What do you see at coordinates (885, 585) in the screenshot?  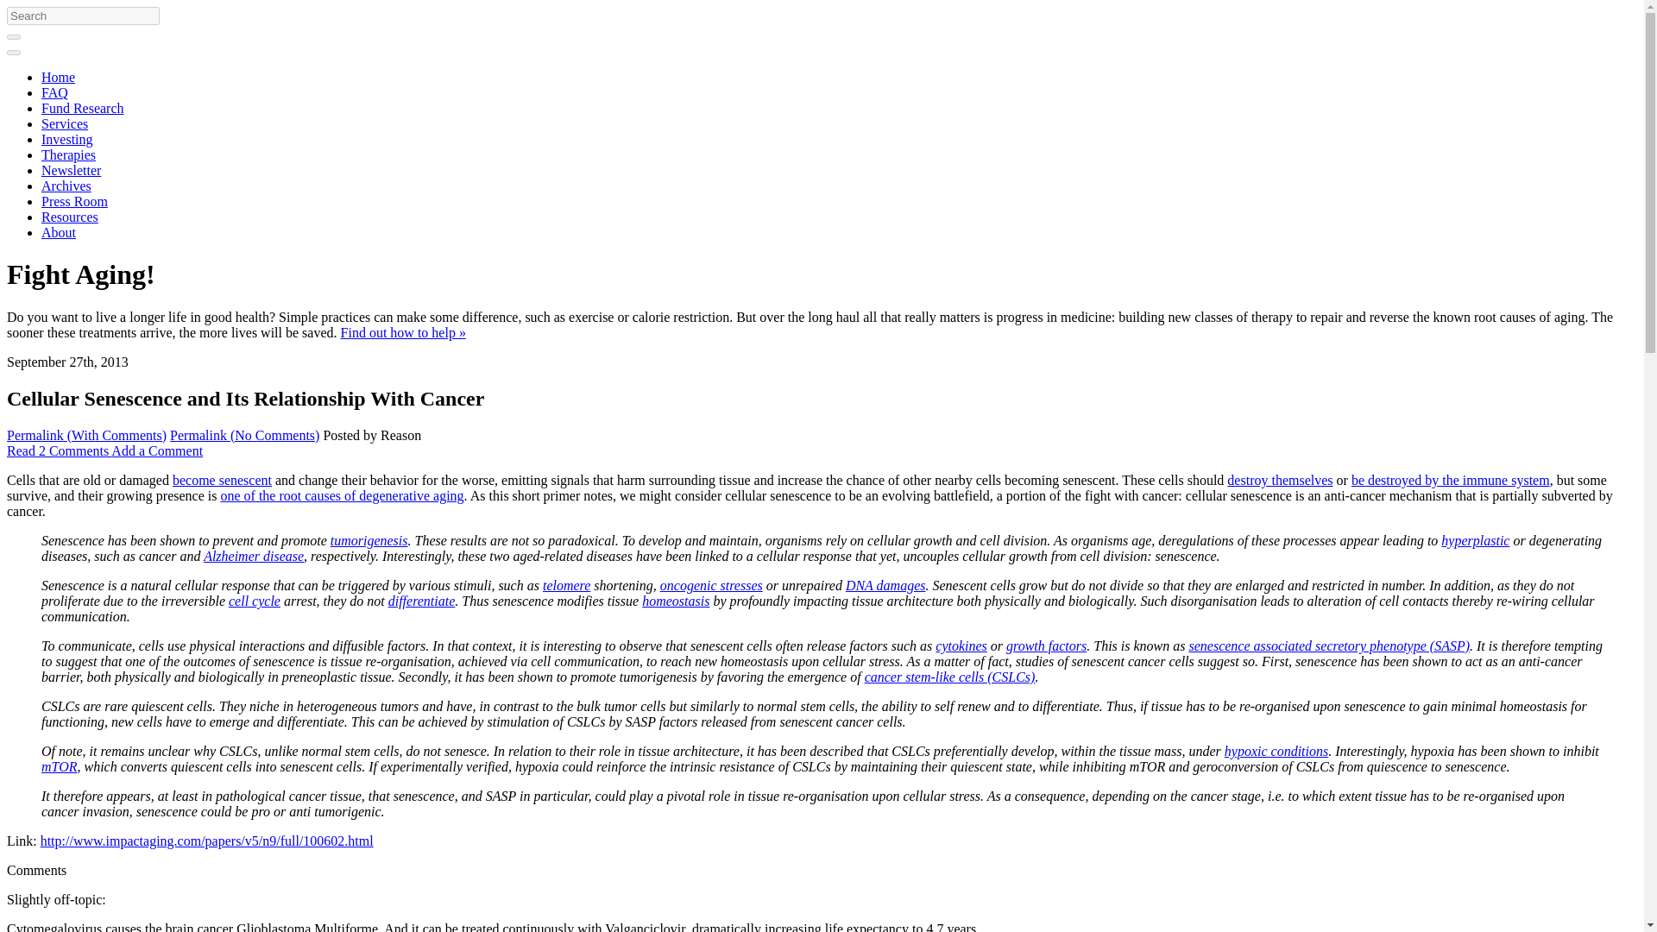 I see `DNA damages` at bounding box center [885, 585].